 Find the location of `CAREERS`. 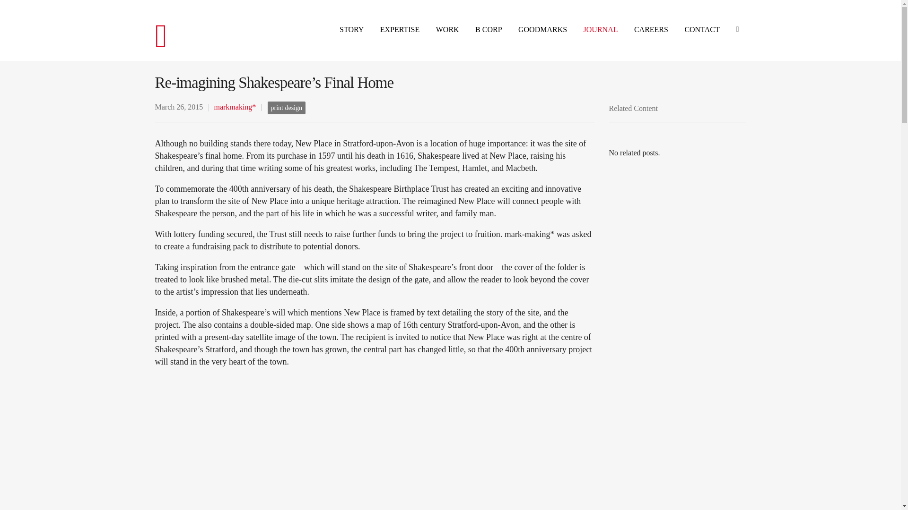

CAREERS is located at coordinates (651, 30).